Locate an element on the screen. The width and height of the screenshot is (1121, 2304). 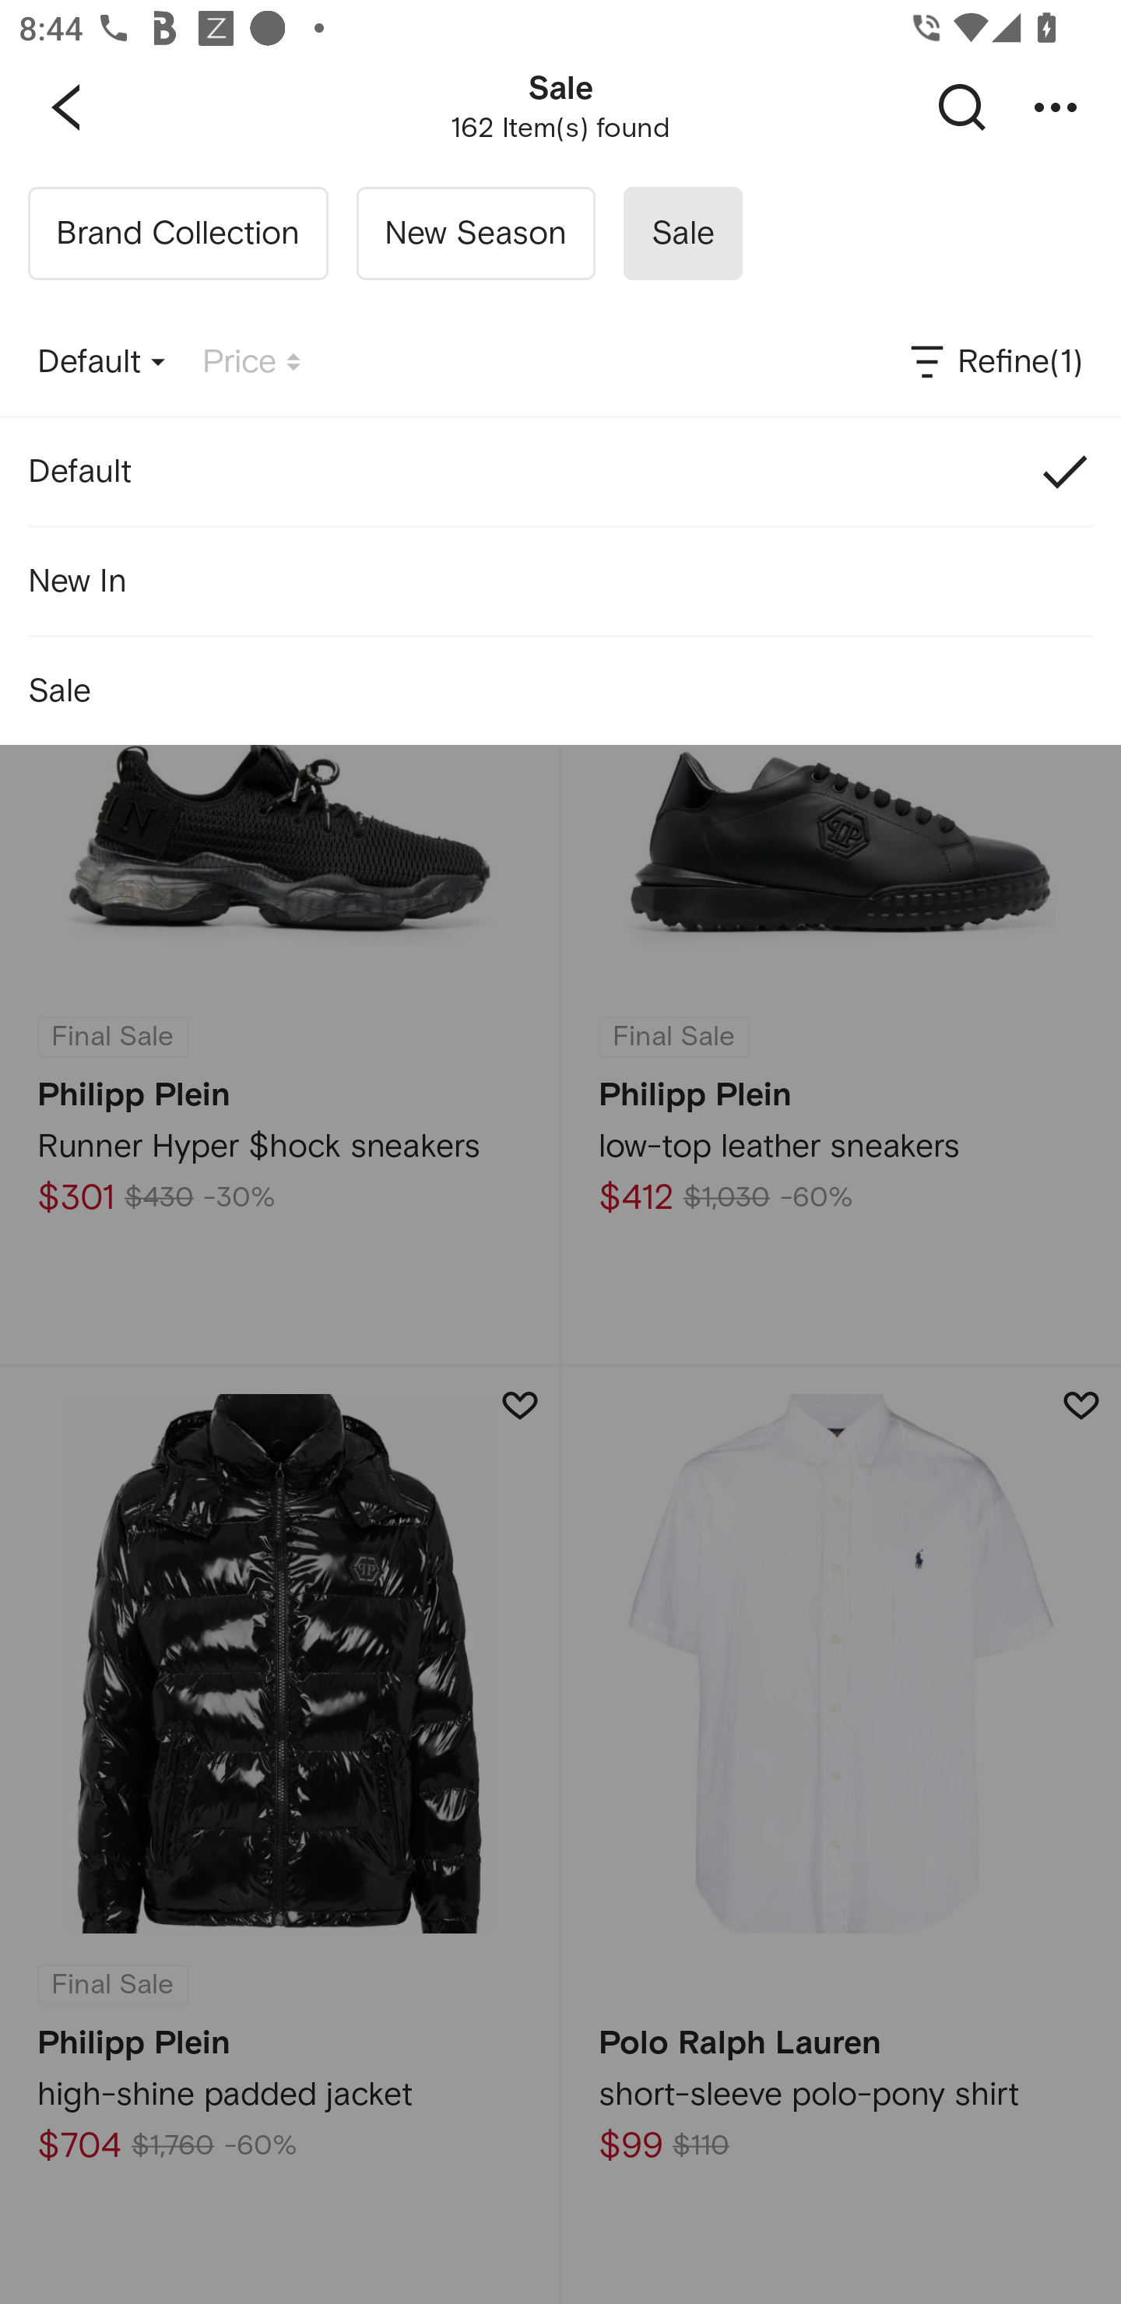
Brand Collection is located at coordinates (177, 234).